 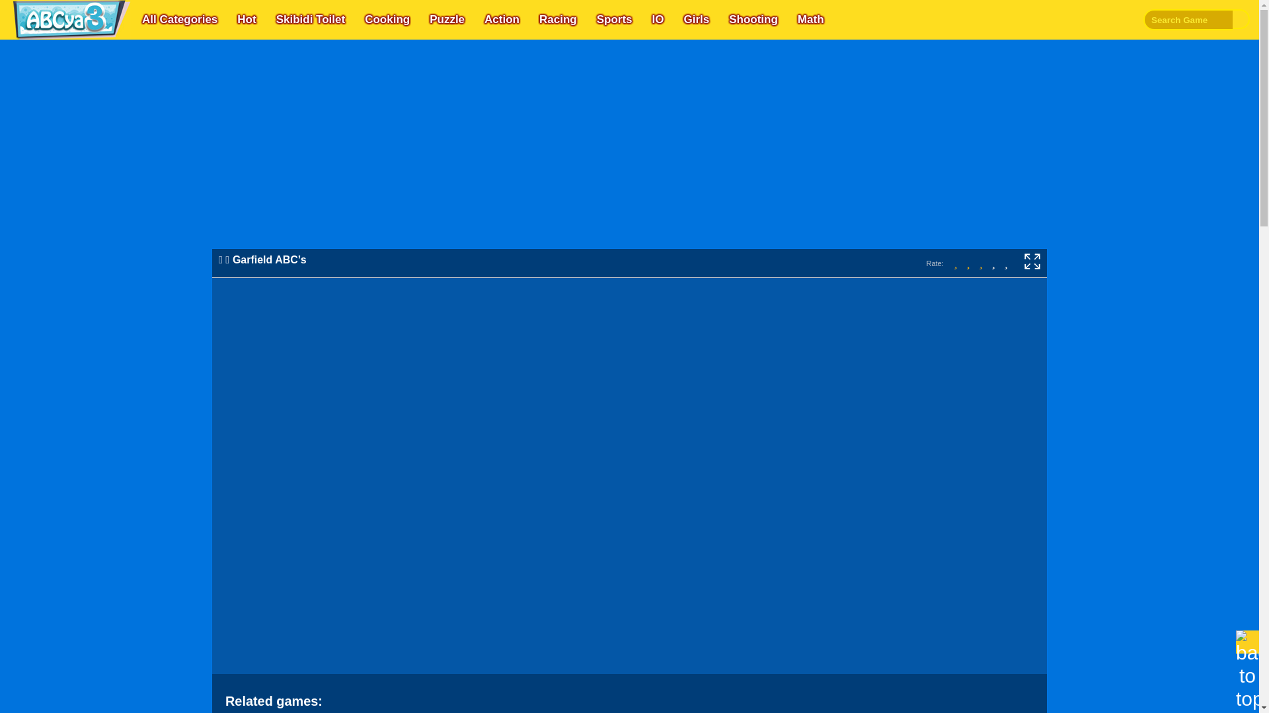 I want to click on Girls, so click(x=695, y=20).